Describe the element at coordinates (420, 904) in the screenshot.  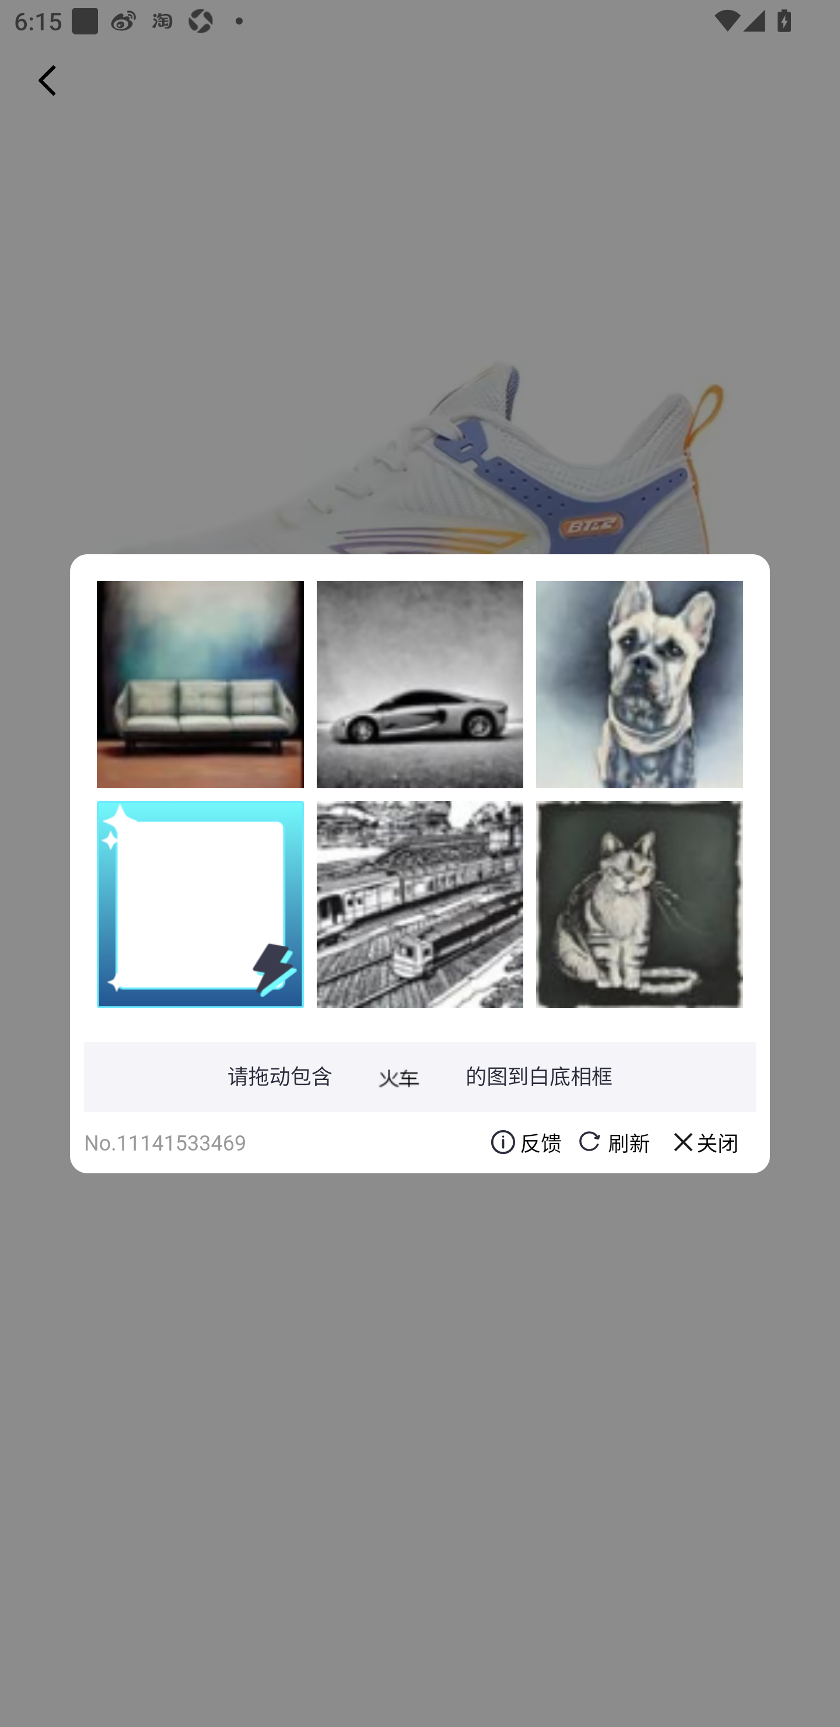
I see `vvtl9q7dyLZCcnZDYgK4RUwMlls03jpSwkNdI5j4Z` at that location.